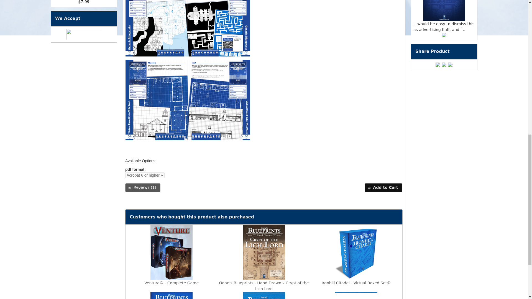  Describe the element at coordinates (444, 35) in the screenshot. I see `5 of 5 Stars!` at that location.